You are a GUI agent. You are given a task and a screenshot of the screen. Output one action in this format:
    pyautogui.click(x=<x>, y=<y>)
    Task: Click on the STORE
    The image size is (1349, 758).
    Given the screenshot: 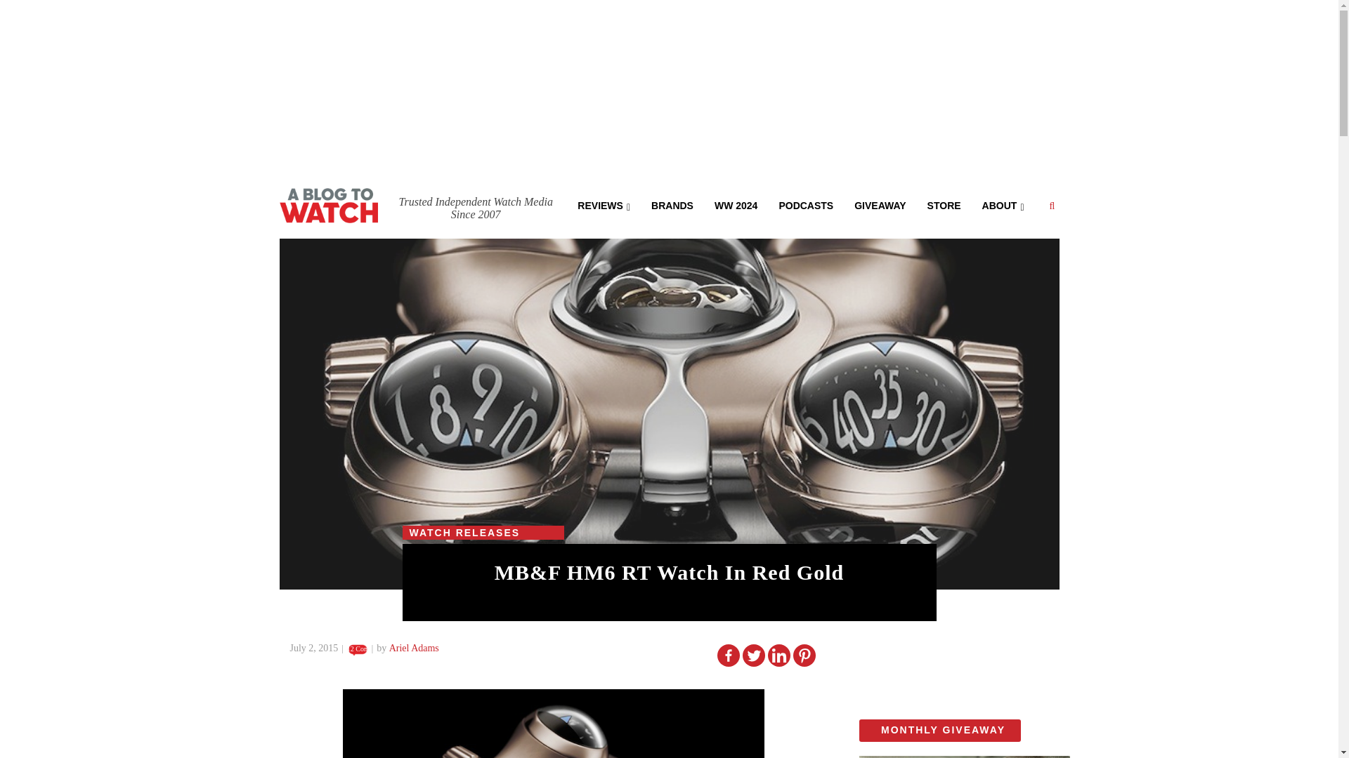 What is the action you would take?
    pyautogui.click(x=944, y=204)
    